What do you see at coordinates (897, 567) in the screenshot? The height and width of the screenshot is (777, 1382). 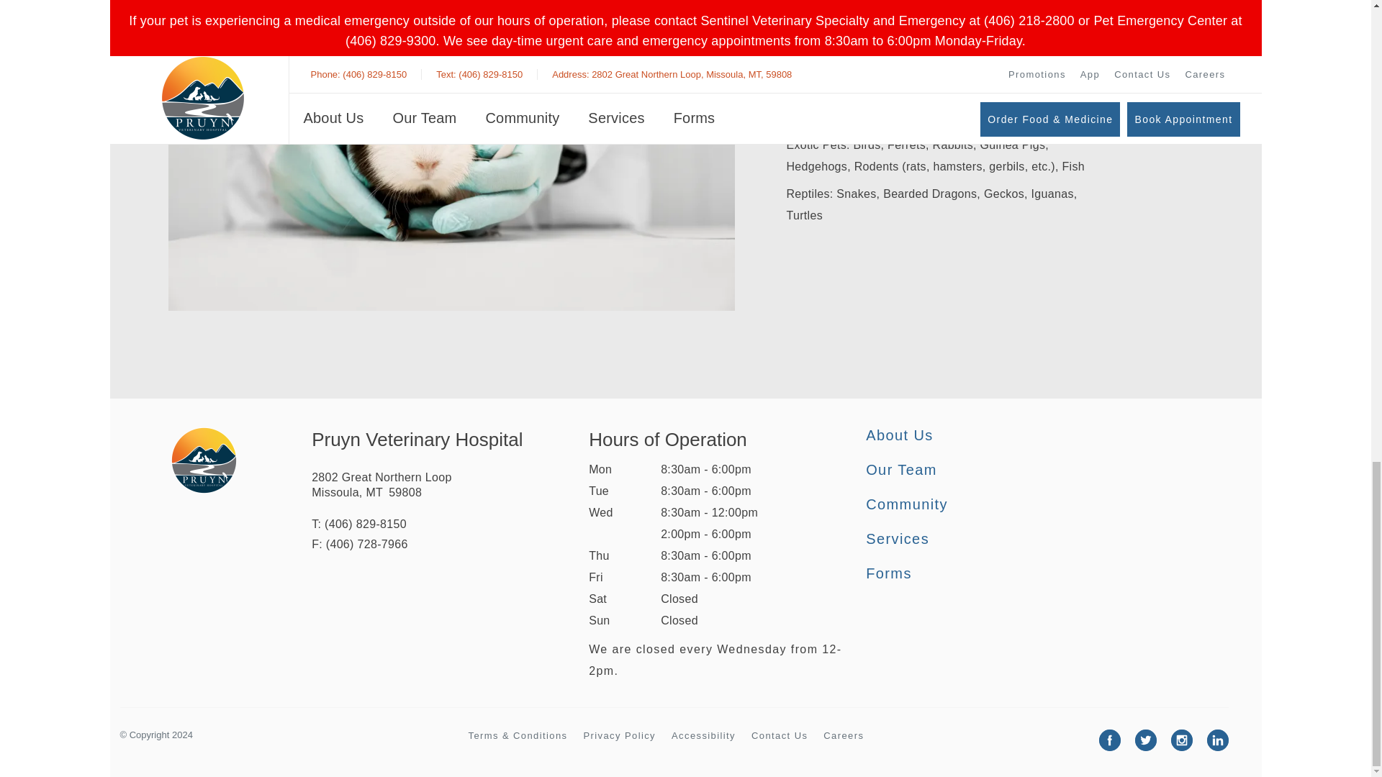 I see `Services` at bounding box center [897, 567].